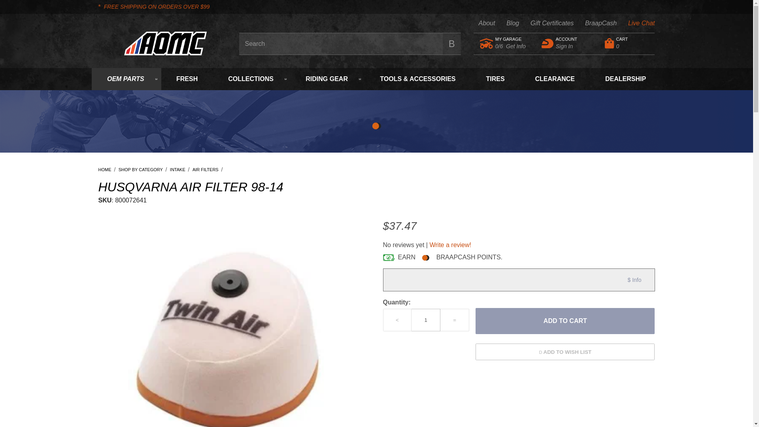 The width and height of the screenshot is (759, 427). What do you see at coordinates (565, 321) in the screenshot?
I see `BraapCash` at bounding box center [565, 321].